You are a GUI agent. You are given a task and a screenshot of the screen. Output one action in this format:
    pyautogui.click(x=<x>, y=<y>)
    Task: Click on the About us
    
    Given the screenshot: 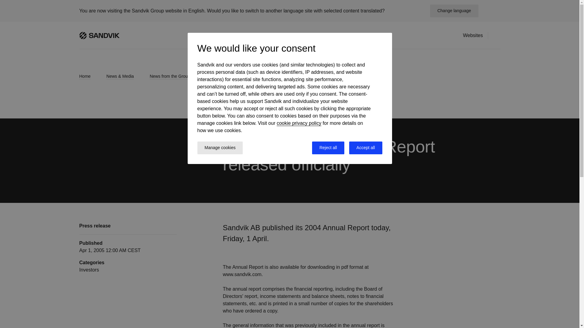 What is the action you would take?
    pyautogui.click(x=372, y=35)
    